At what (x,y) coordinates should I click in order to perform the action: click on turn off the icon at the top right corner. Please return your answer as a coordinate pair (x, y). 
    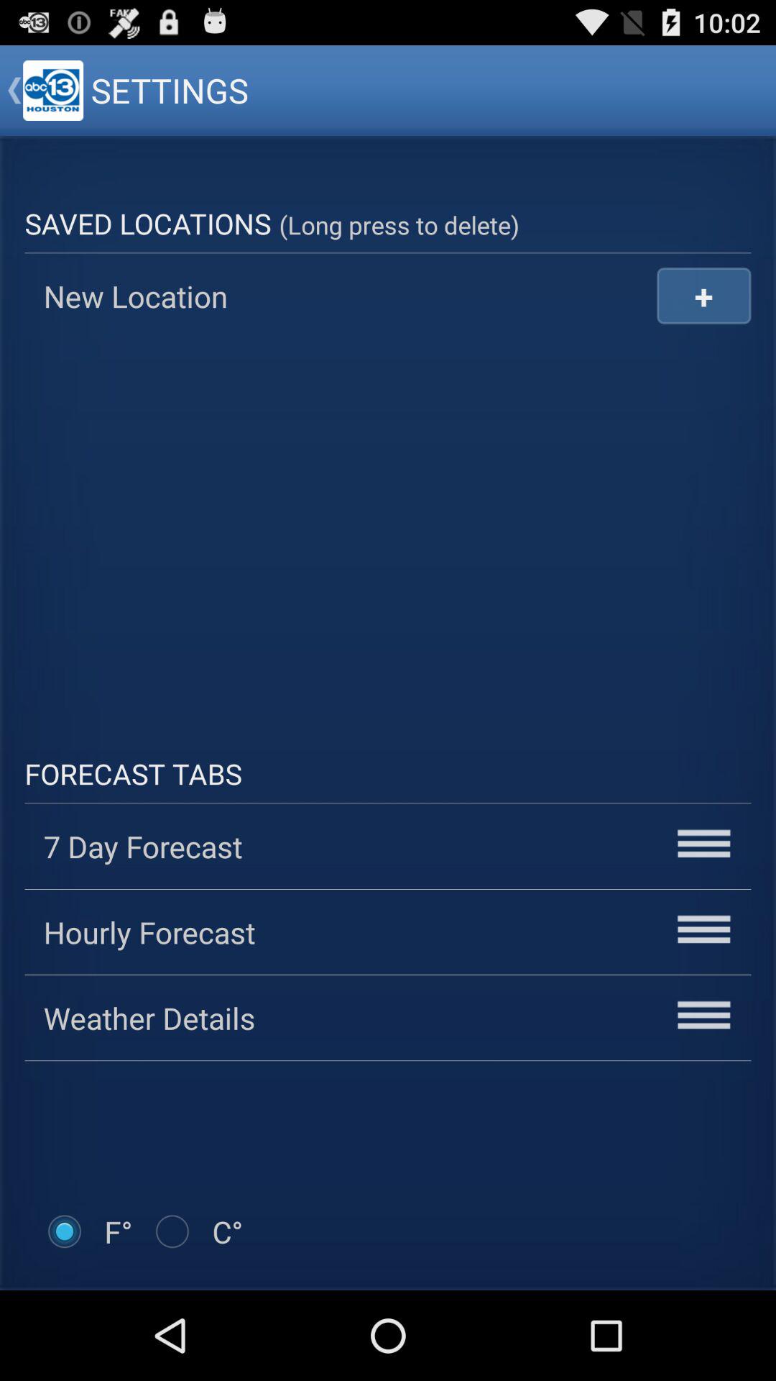
    Looking at the image, I should click on (704, 295).